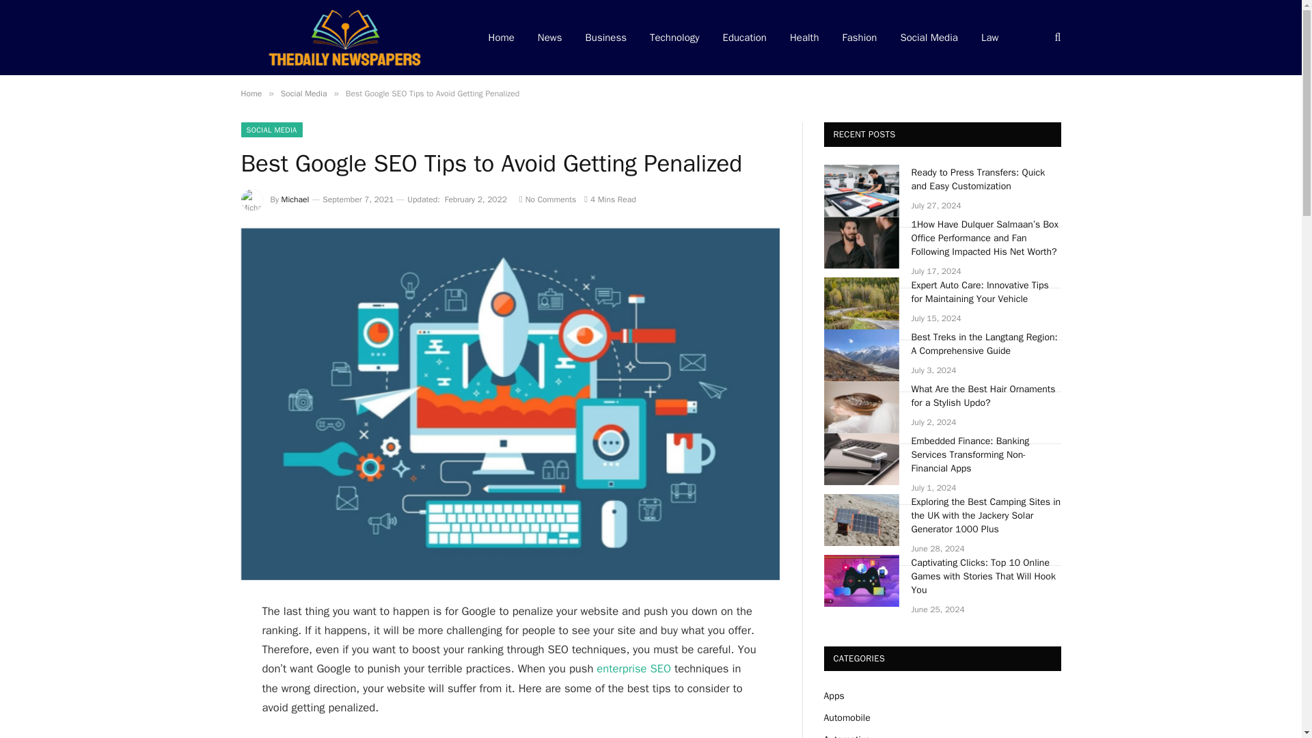 The width and height of the screenshot is (1312, 738). Describe the element at coordinates (674, 38) in the screenshot. I see `Technology` at that location.